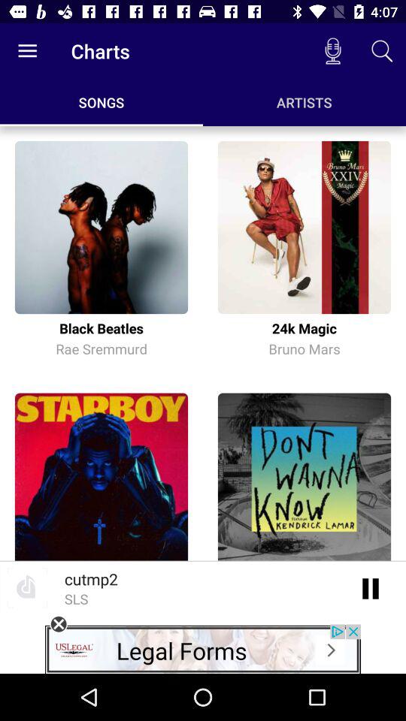  What do you see at coordinates (203, 649) in the screenshot?
I see `legal forms` at bounding box center [203, 649].